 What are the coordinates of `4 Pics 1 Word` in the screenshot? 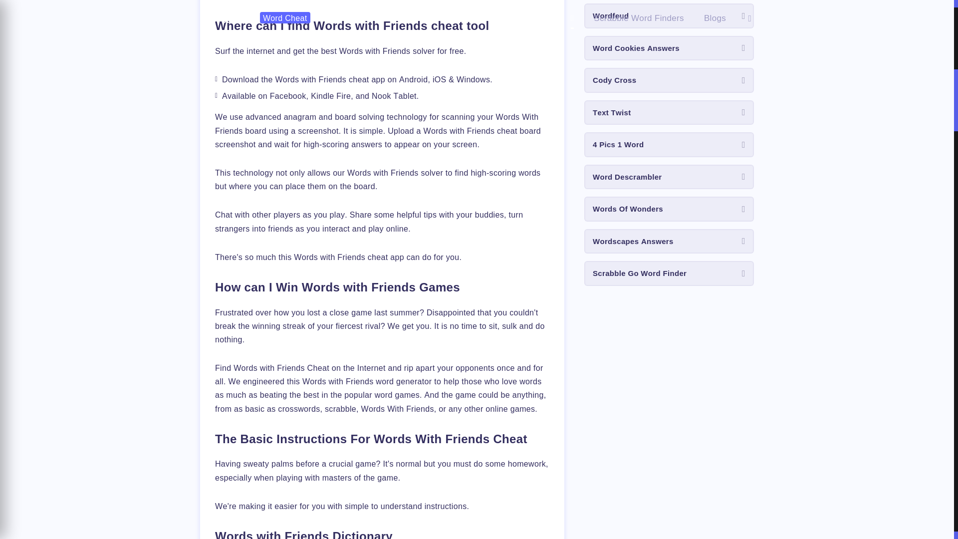 It's located at (669, 145).